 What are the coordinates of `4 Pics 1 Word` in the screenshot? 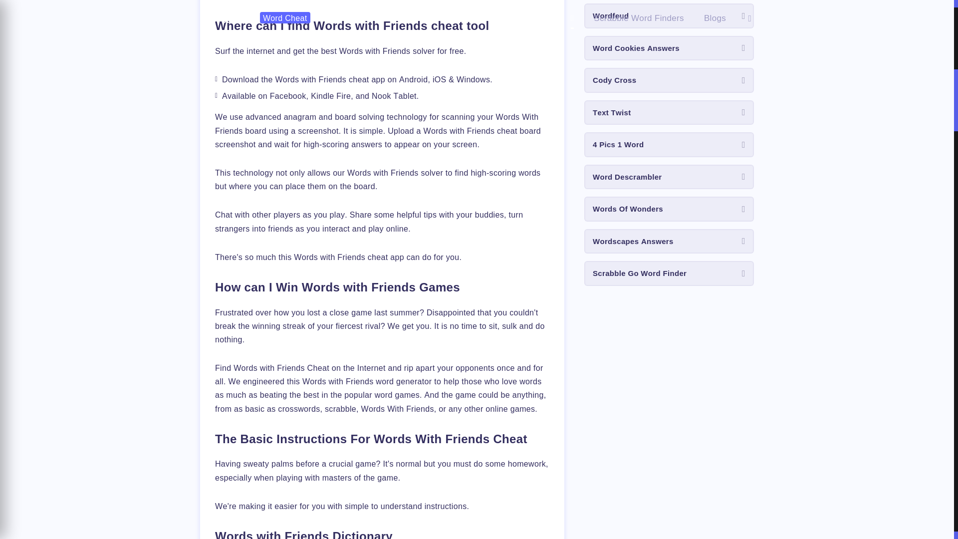 It's located at (669, 145).